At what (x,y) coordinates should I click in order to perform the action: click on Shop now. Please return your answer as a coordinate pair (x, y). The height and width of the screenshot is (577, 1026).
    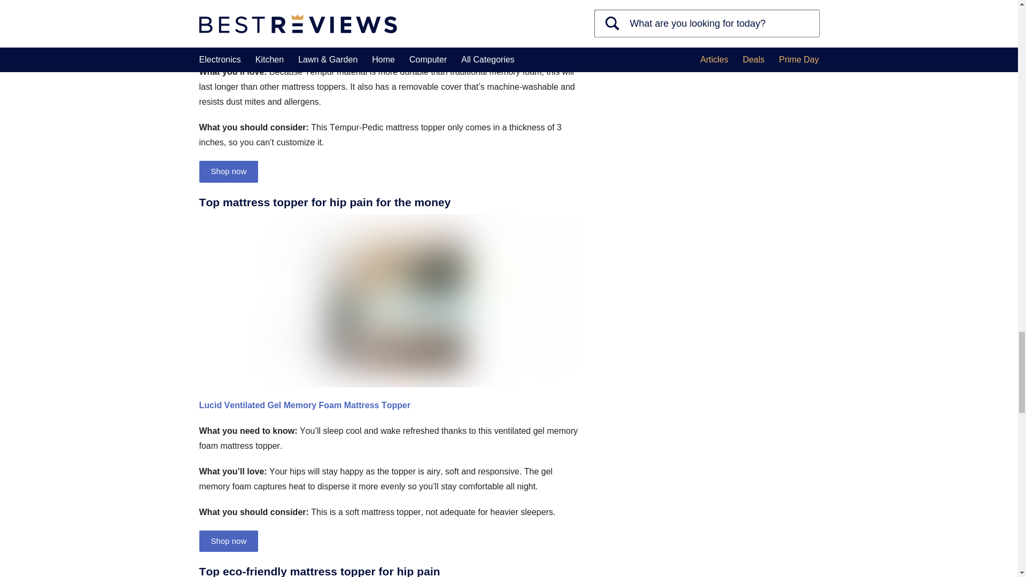
    Looking at the image, I should click on (229, 171).